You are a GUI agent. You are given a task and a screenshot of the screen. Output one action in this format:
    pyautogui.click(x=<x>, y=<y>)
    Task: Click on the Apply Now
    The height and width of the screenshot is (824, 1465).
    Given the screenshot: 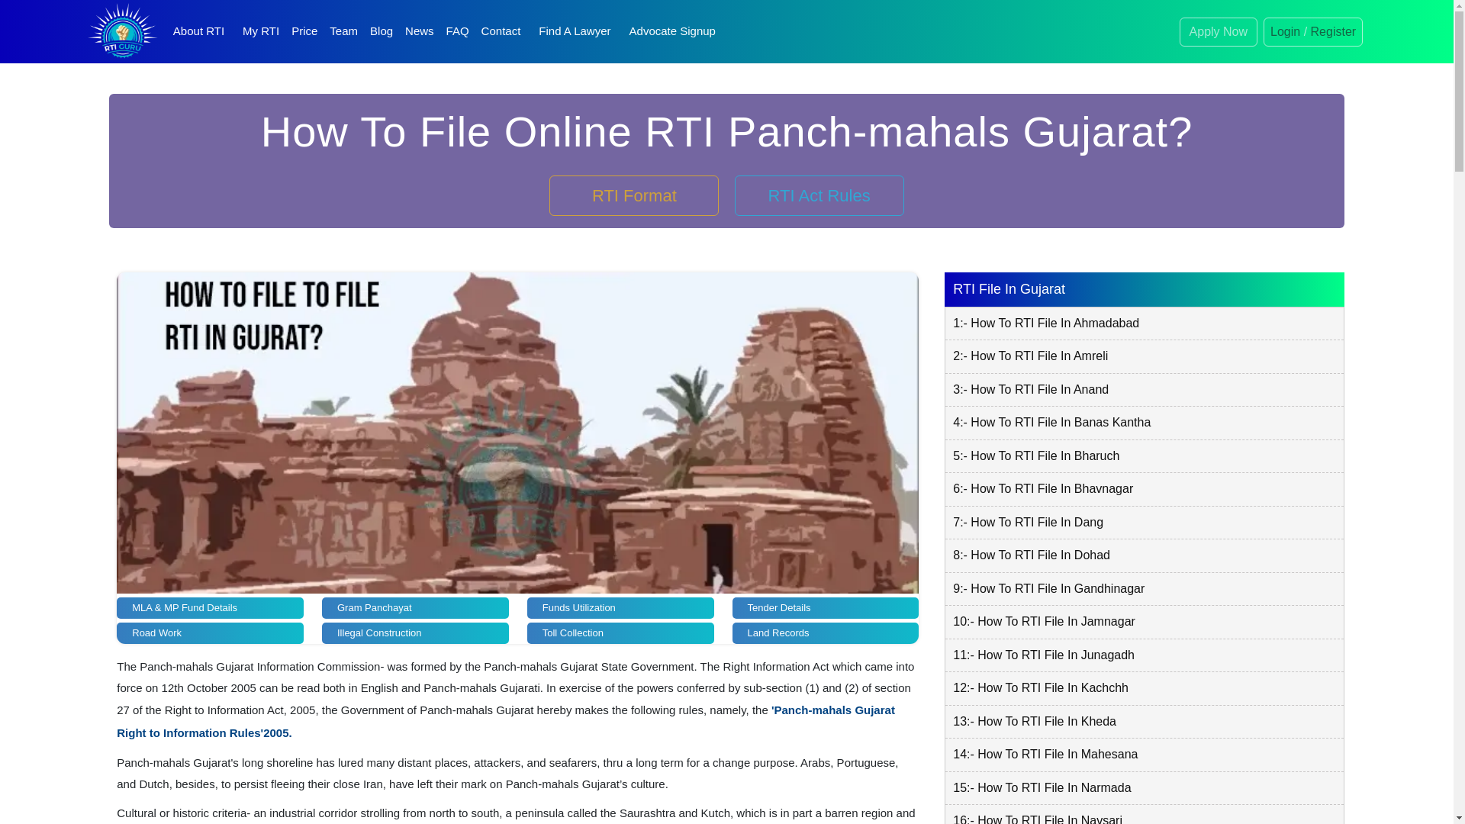 What is the action you would take?
    pyautogui.click(x=1218, y=31)
    